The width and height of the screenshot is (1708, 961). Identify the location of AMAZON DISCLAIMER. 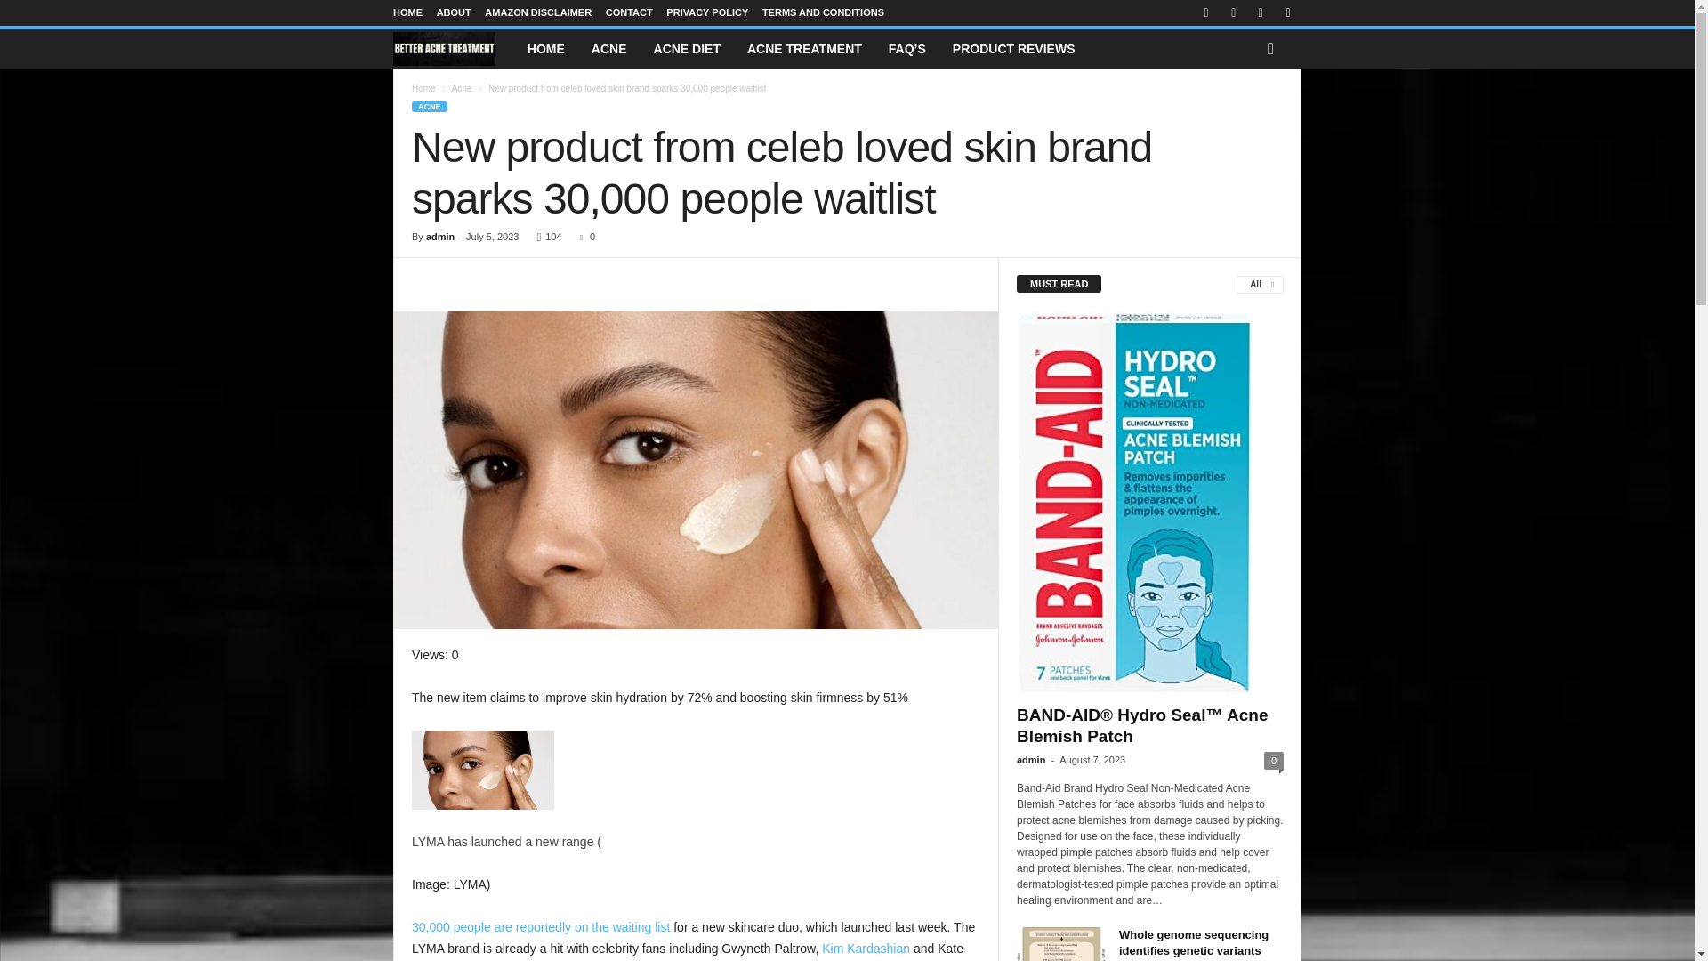
(537, 12).